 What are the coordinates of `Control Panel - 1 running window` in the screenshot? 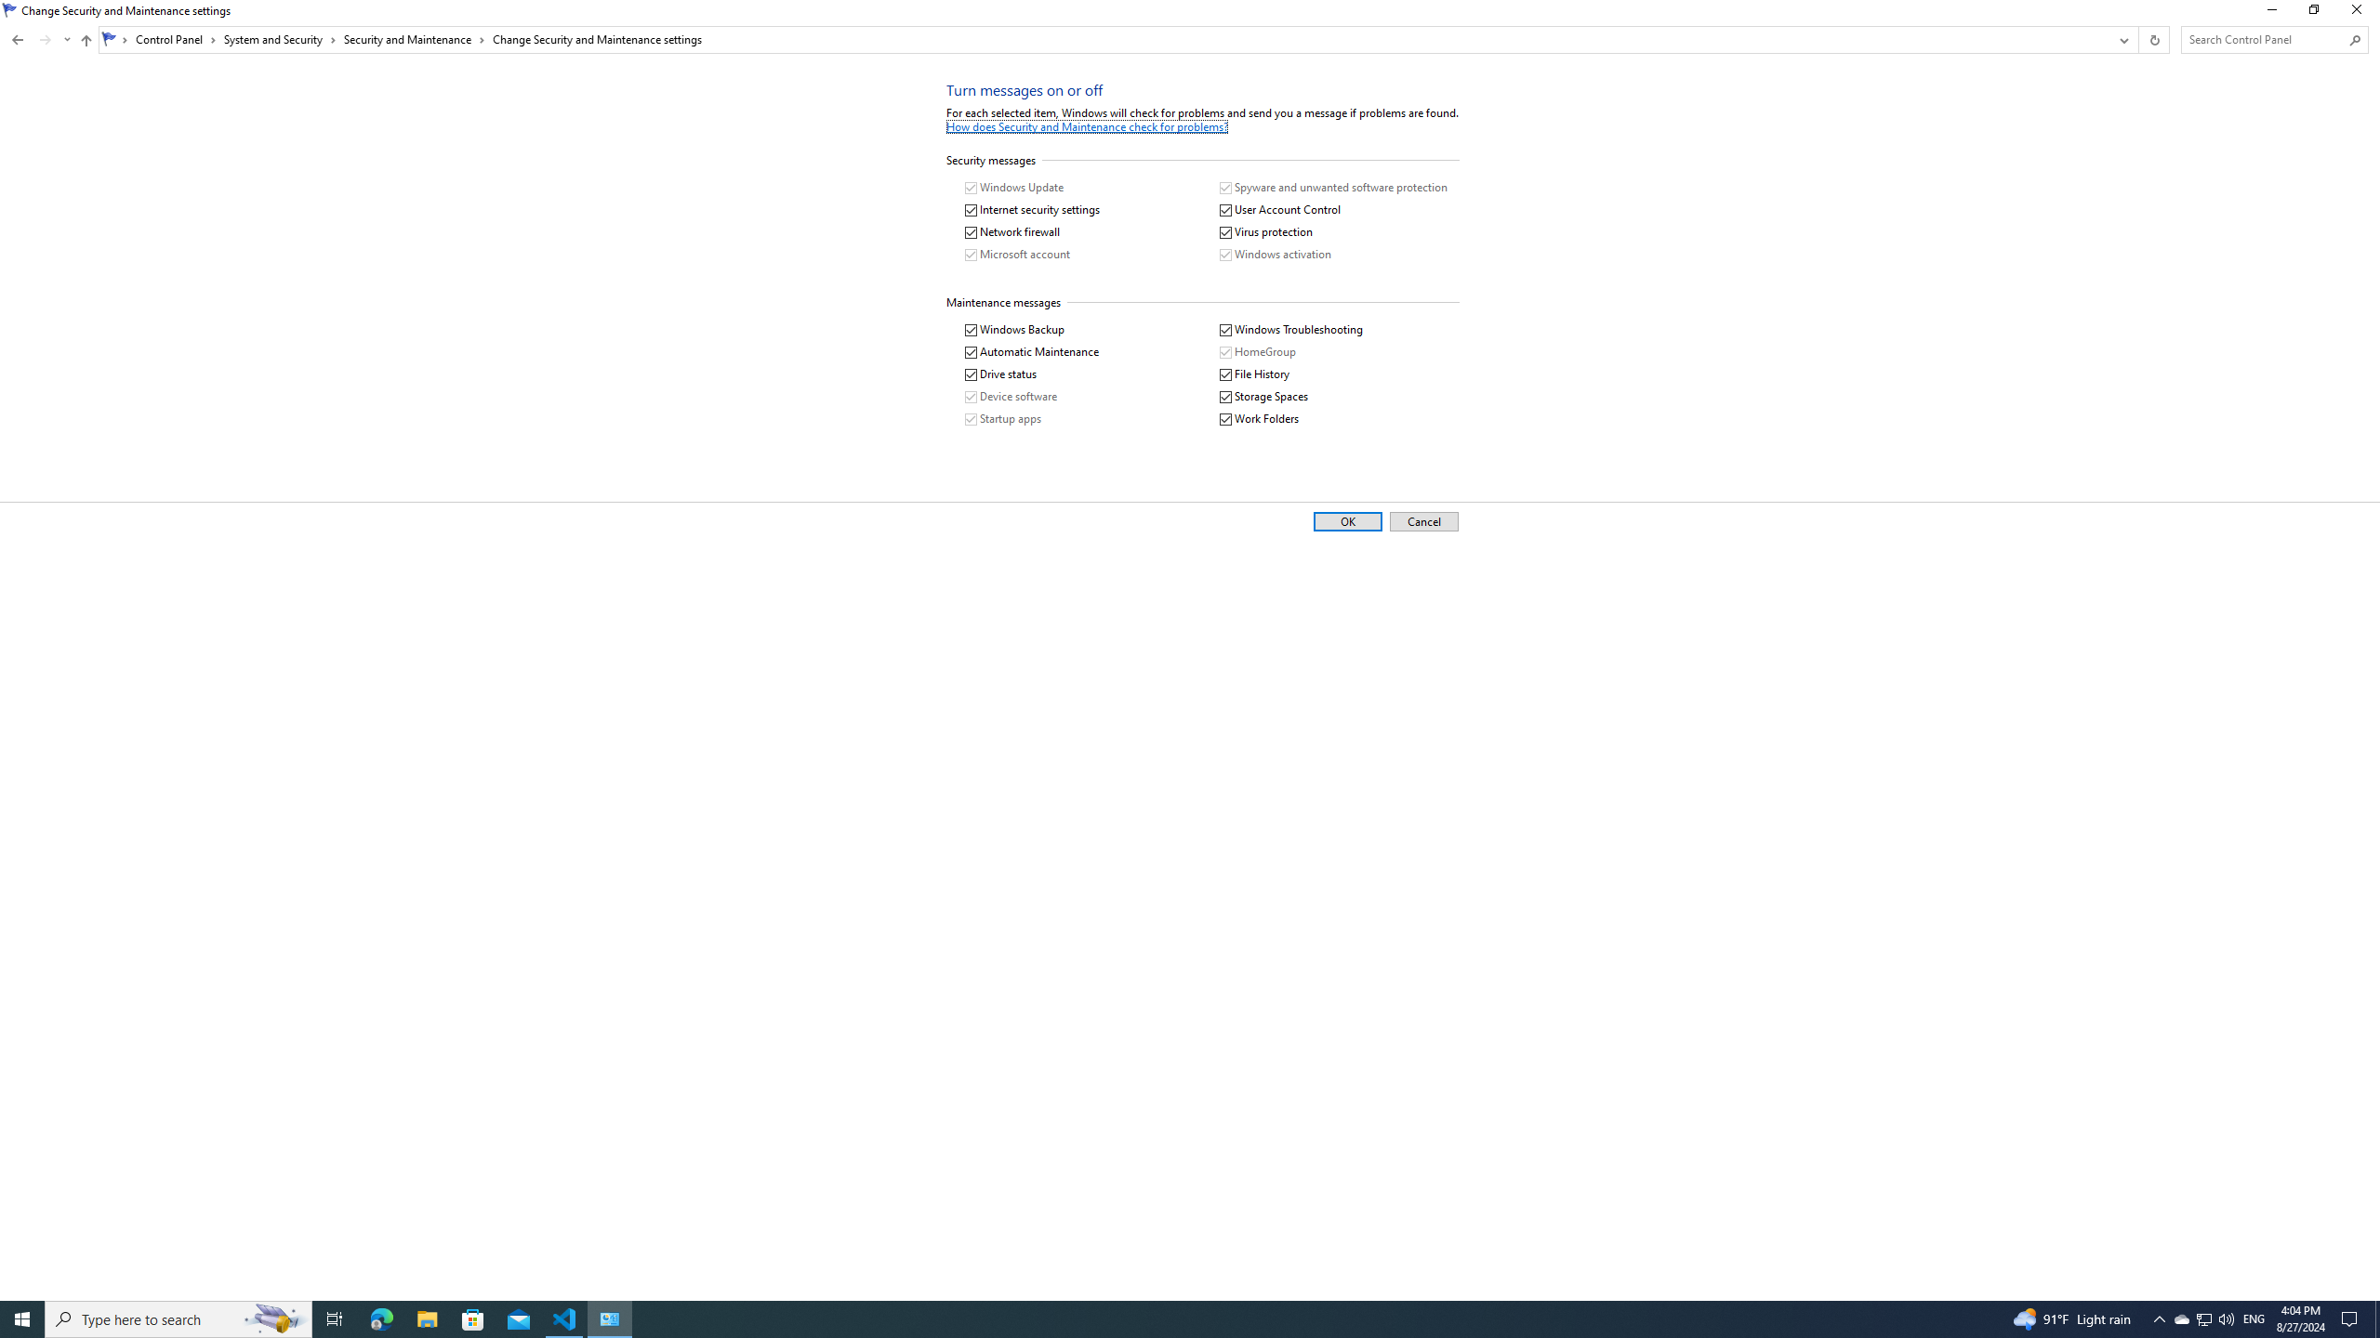 It's located at (610, 1319).